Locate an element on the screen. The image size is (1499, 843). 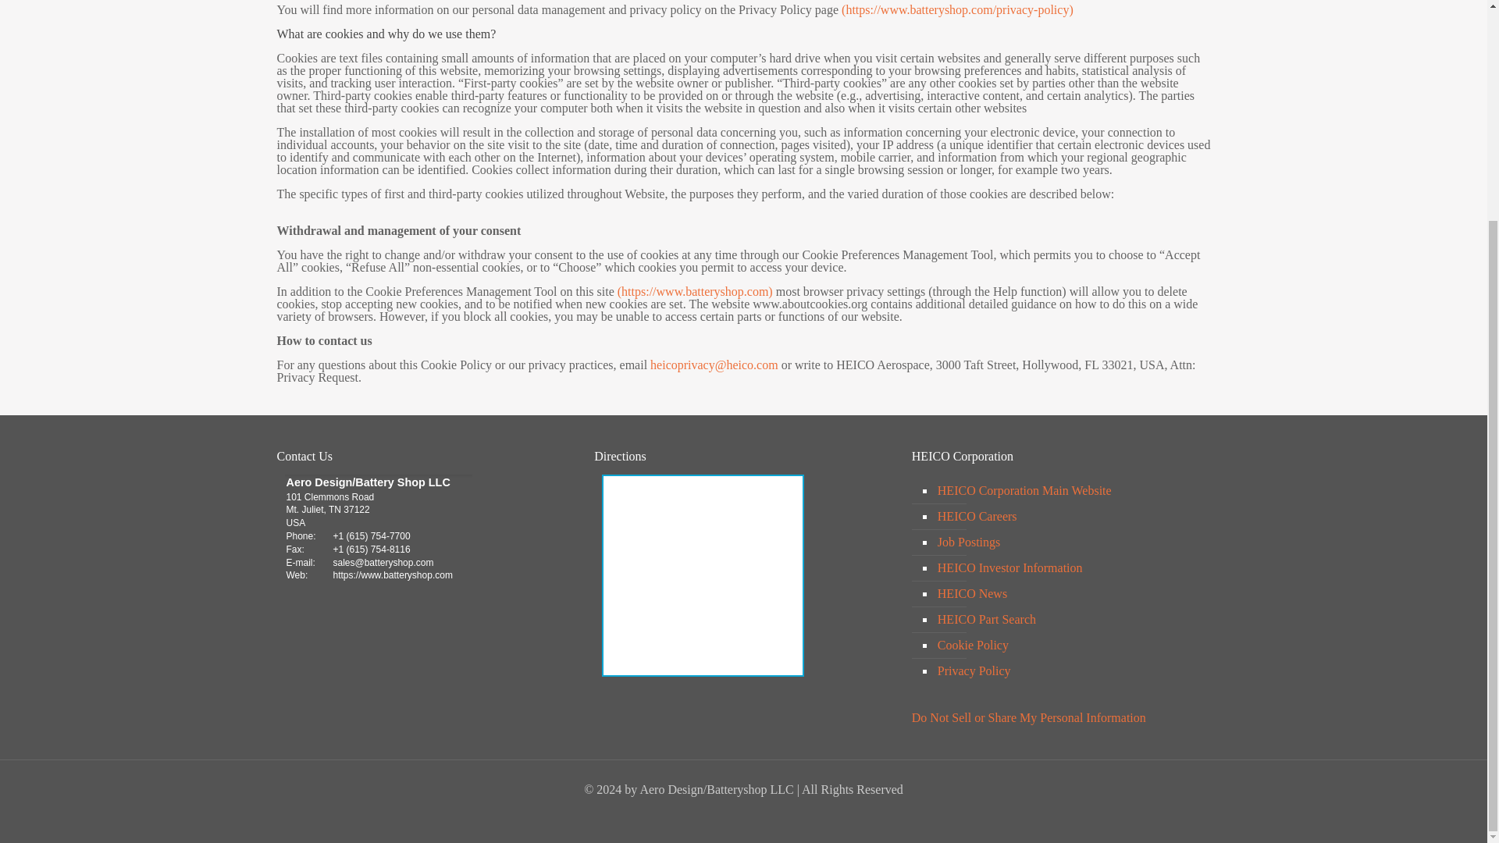
HEICO Corporation IPC Part Search is located at coordinates (1070, 620).